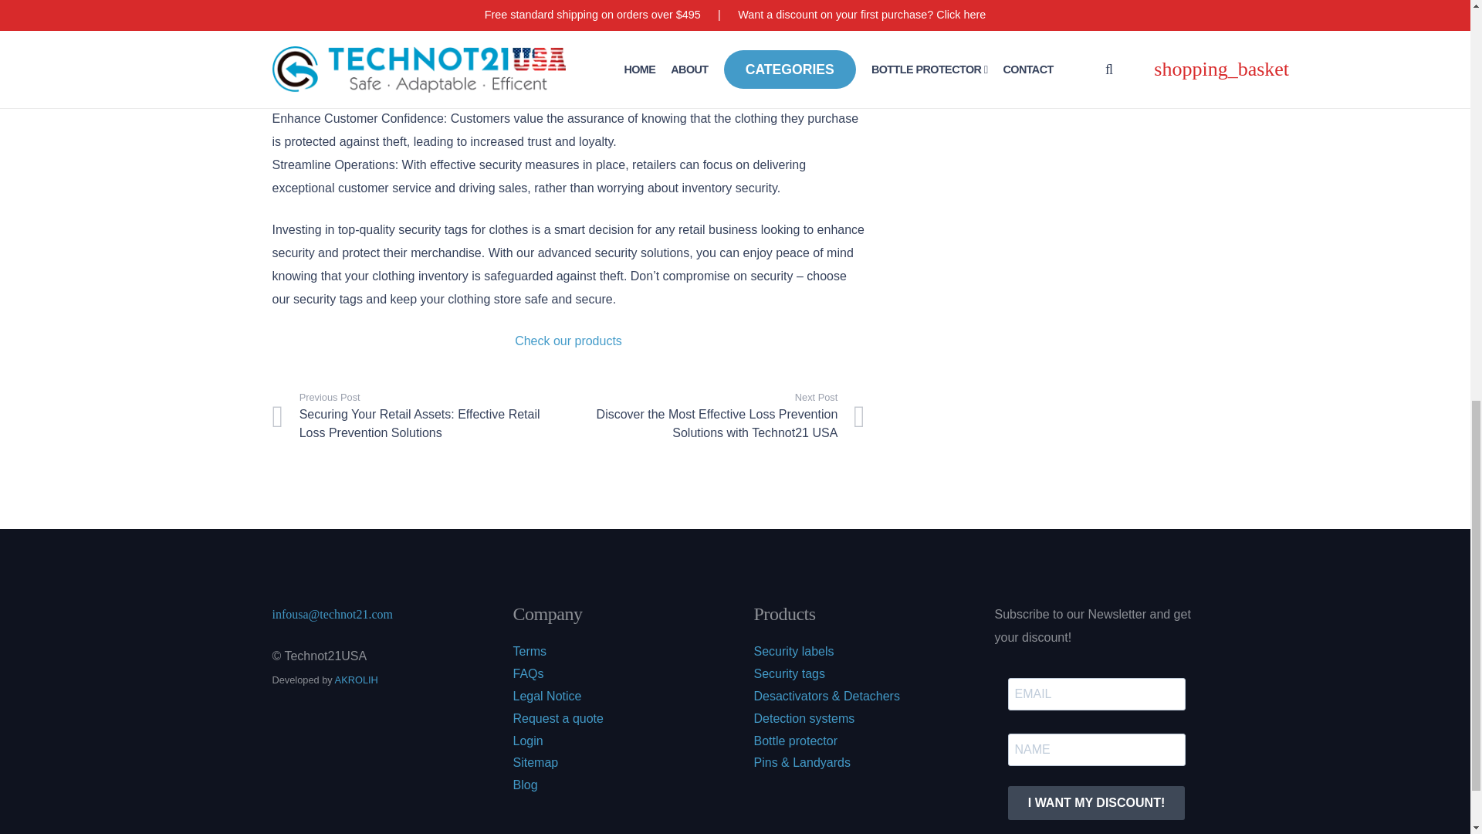  What do you see at coordinates (1439, 26) in the screenshot?
I see `Back to top` at bounding box center [1439, 26].